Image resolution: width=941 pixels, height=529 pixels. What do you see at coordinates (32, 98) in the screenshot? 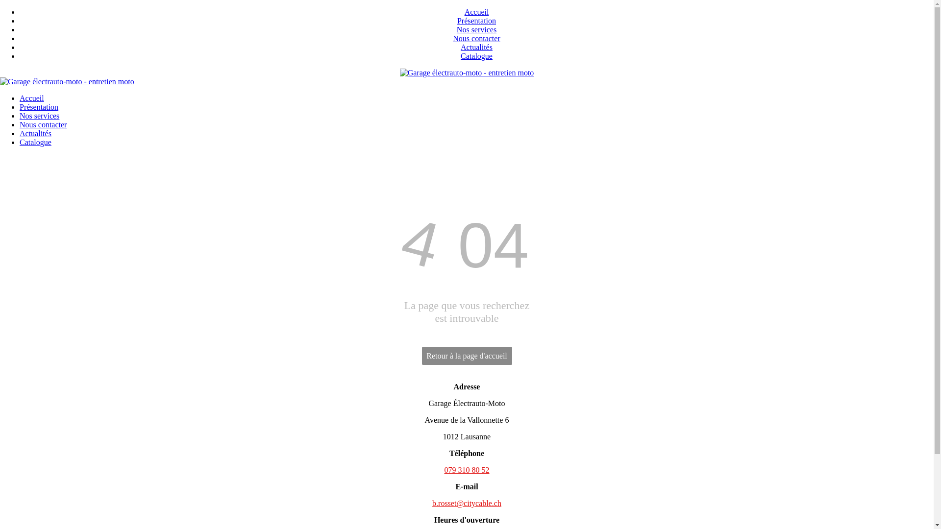
I see `Accueil` at bounding box center [32, 98].